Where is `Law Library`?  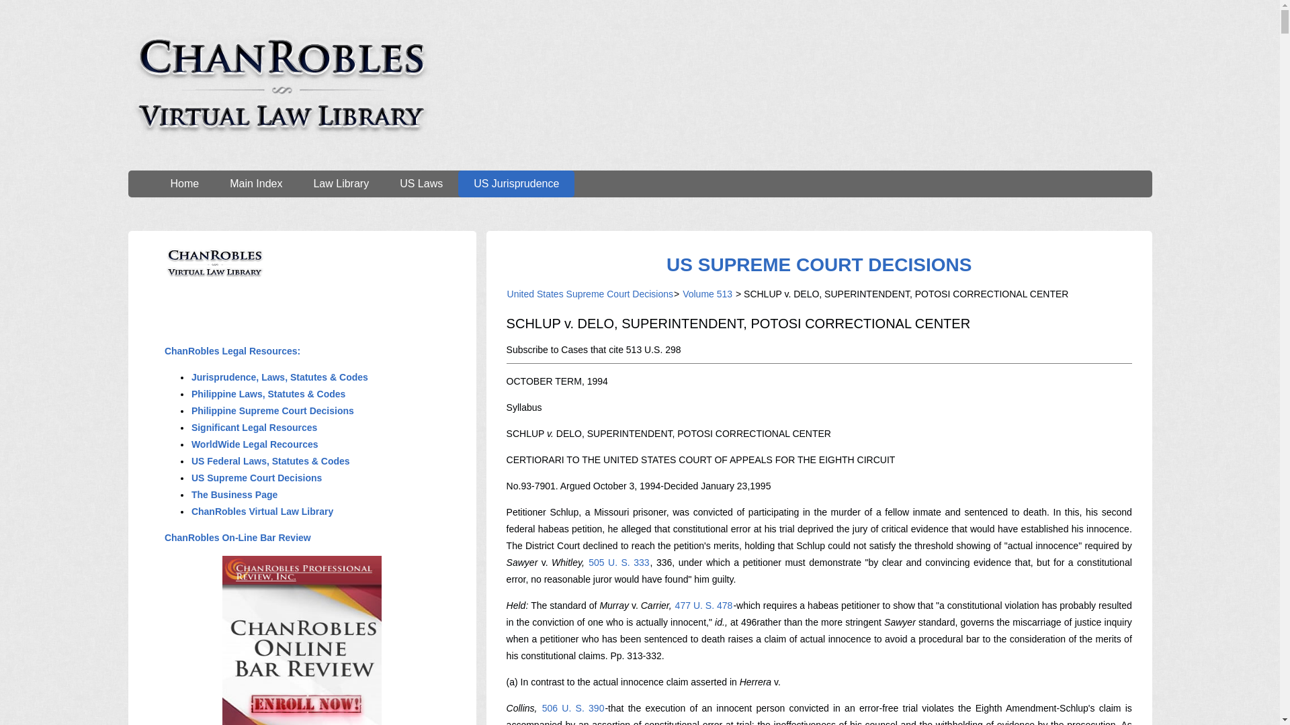 Law Library is located at coordinates (341, 183).